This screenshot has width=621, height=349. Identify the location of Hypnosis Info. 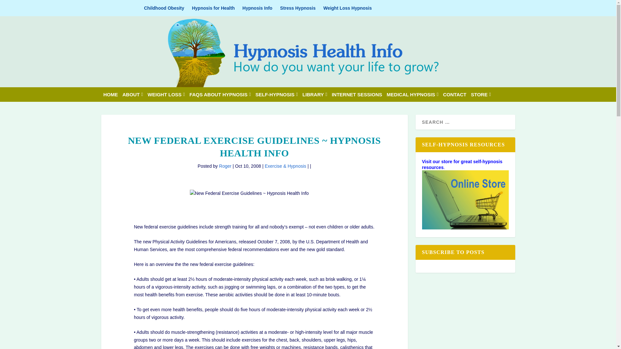
(257, 8).